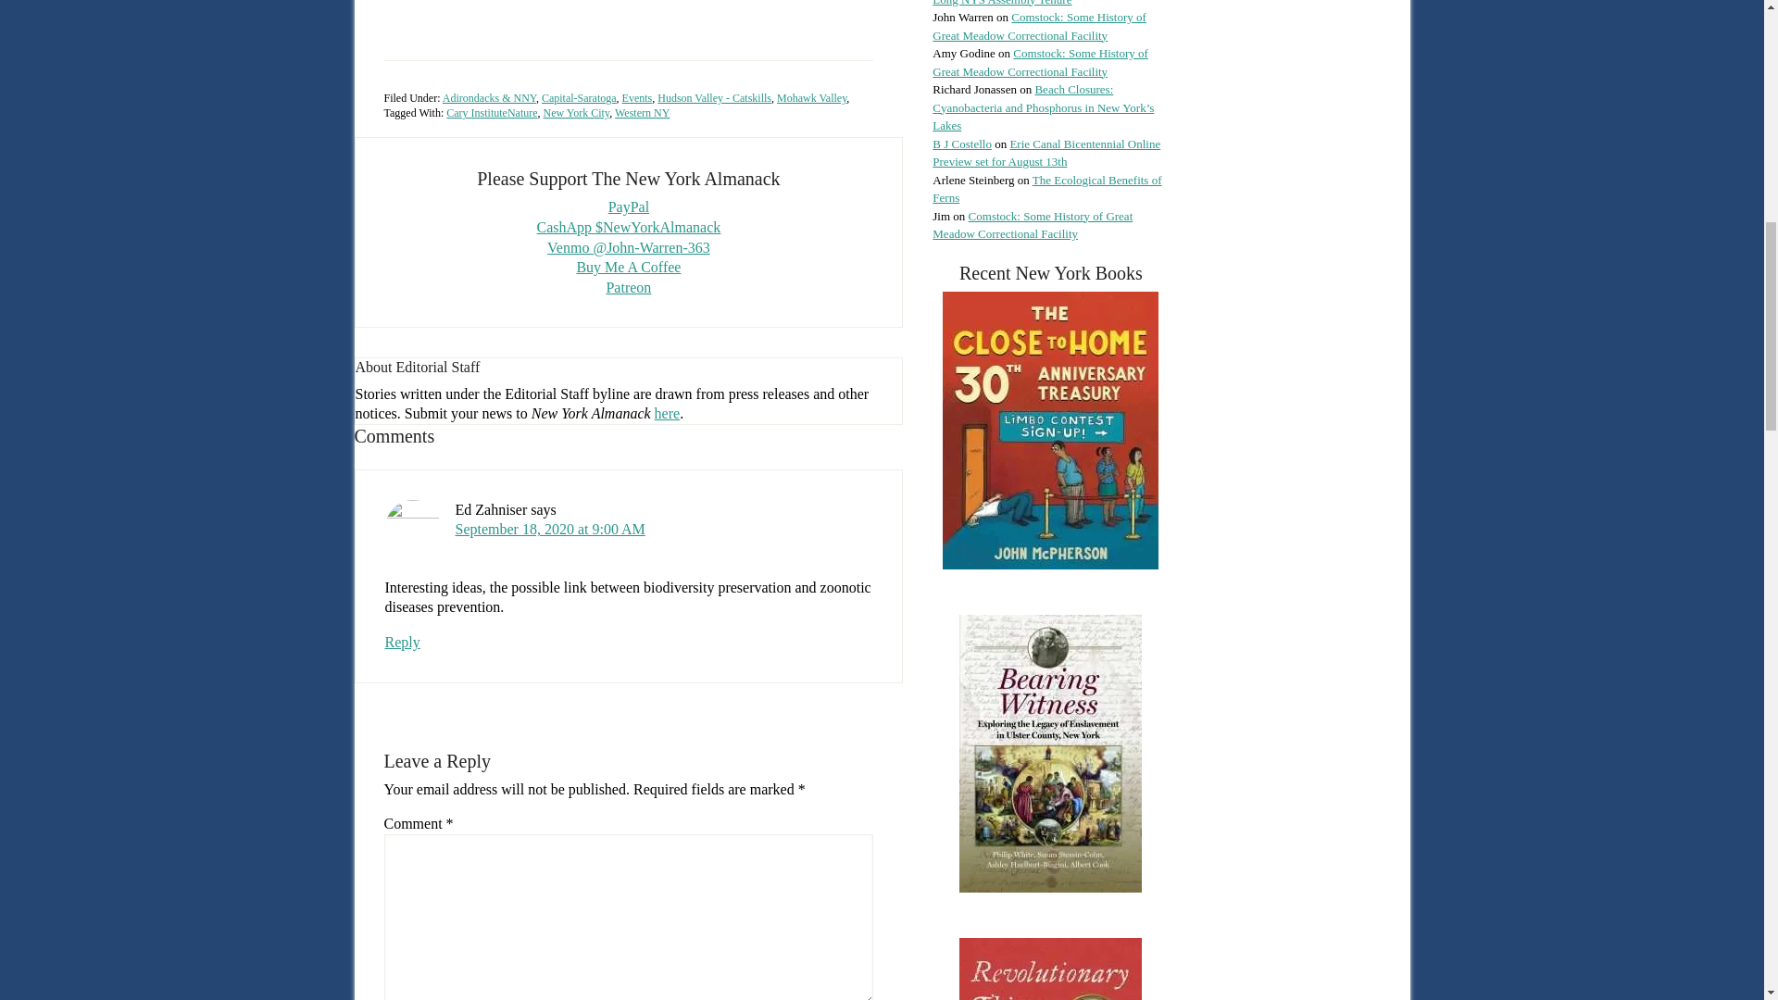 Image resolution: width=1778 pixels, height=1000 pixels. Describe the element at coordinates (811, 98) in the screenshot. I see `Mohawk Valley` at that location.